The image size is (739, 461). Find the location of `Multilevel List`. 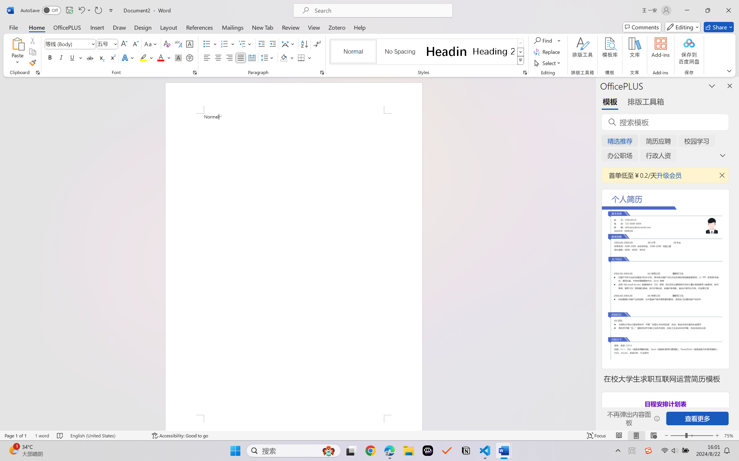

Multilevel List is located at coordinates (245, 44).